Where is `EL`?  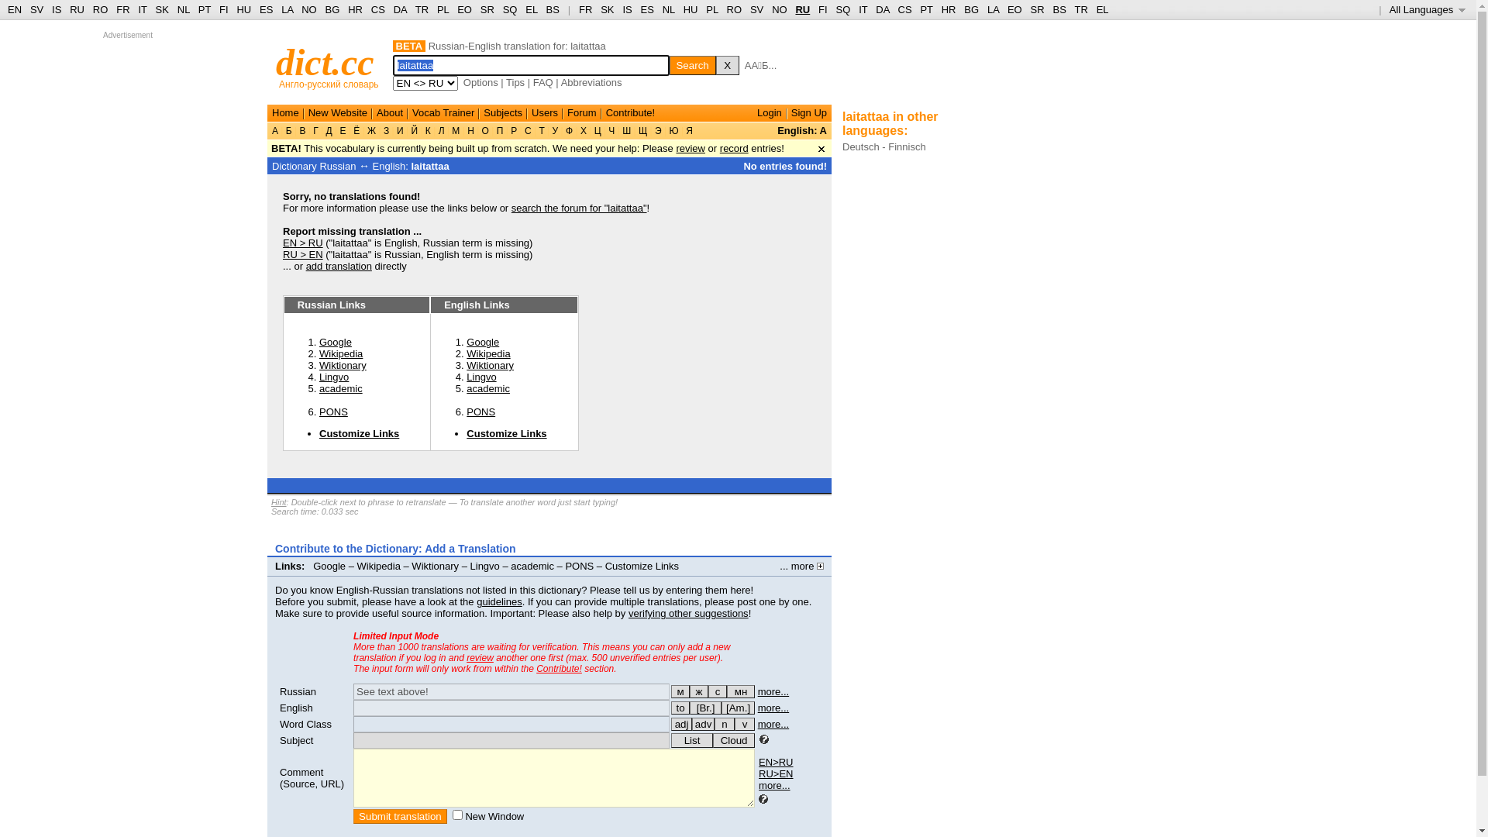 EL is located at coordinates (1103, 9).